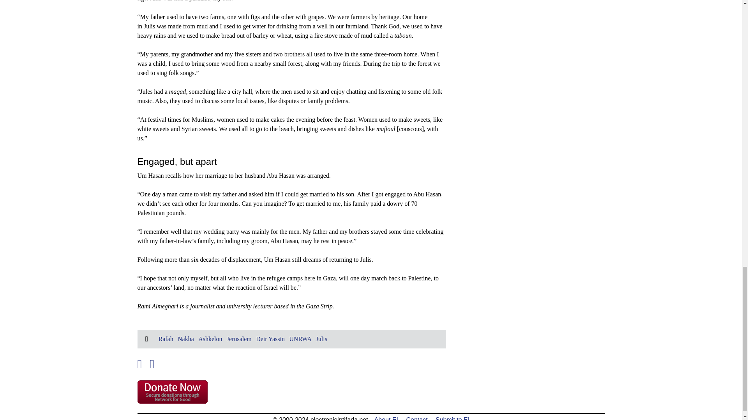 Image resolution: width=748 pixels, height=420 pixels. What do you see at coordinates (321, 339) in the screenshot?
I see `Julis` at bounding box center [321, 339].